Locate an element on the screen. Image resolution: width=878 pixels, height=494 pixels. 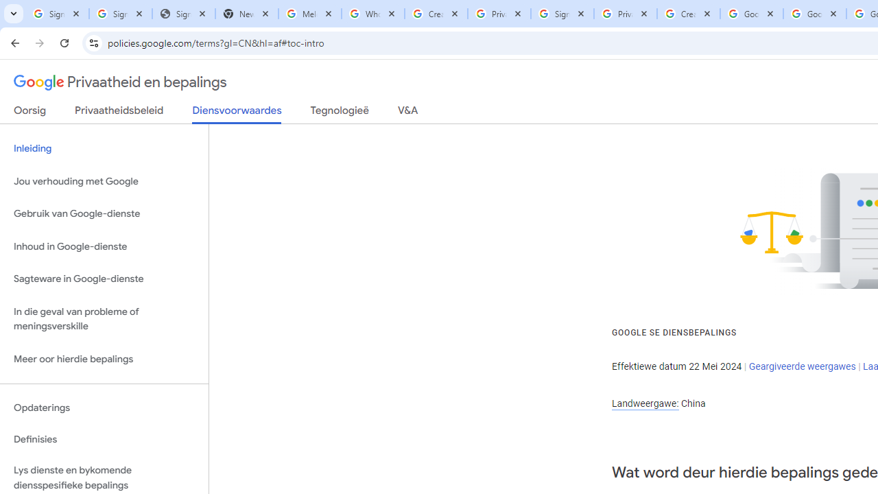
Inleiding is located at coordinates (104, 148).